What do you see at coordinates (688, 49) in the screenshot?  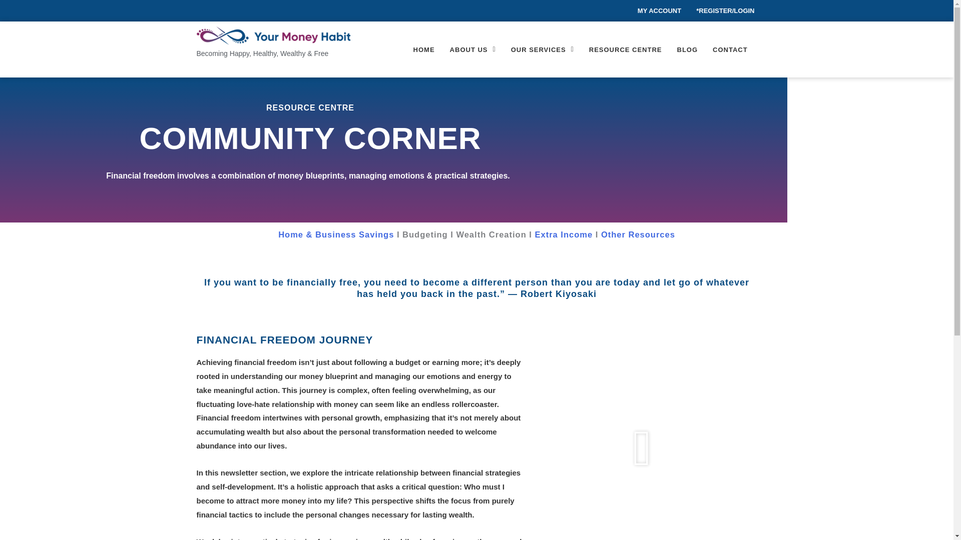 I see `BLOG` at bounding box center [688, 49].